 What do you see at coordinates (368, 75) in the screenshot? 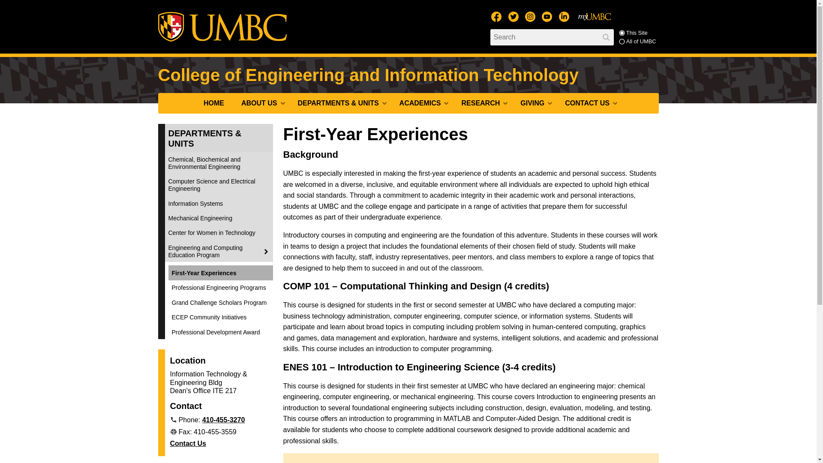
I see `College of Engineering and Information Technology` at bounding box center [368, 75].